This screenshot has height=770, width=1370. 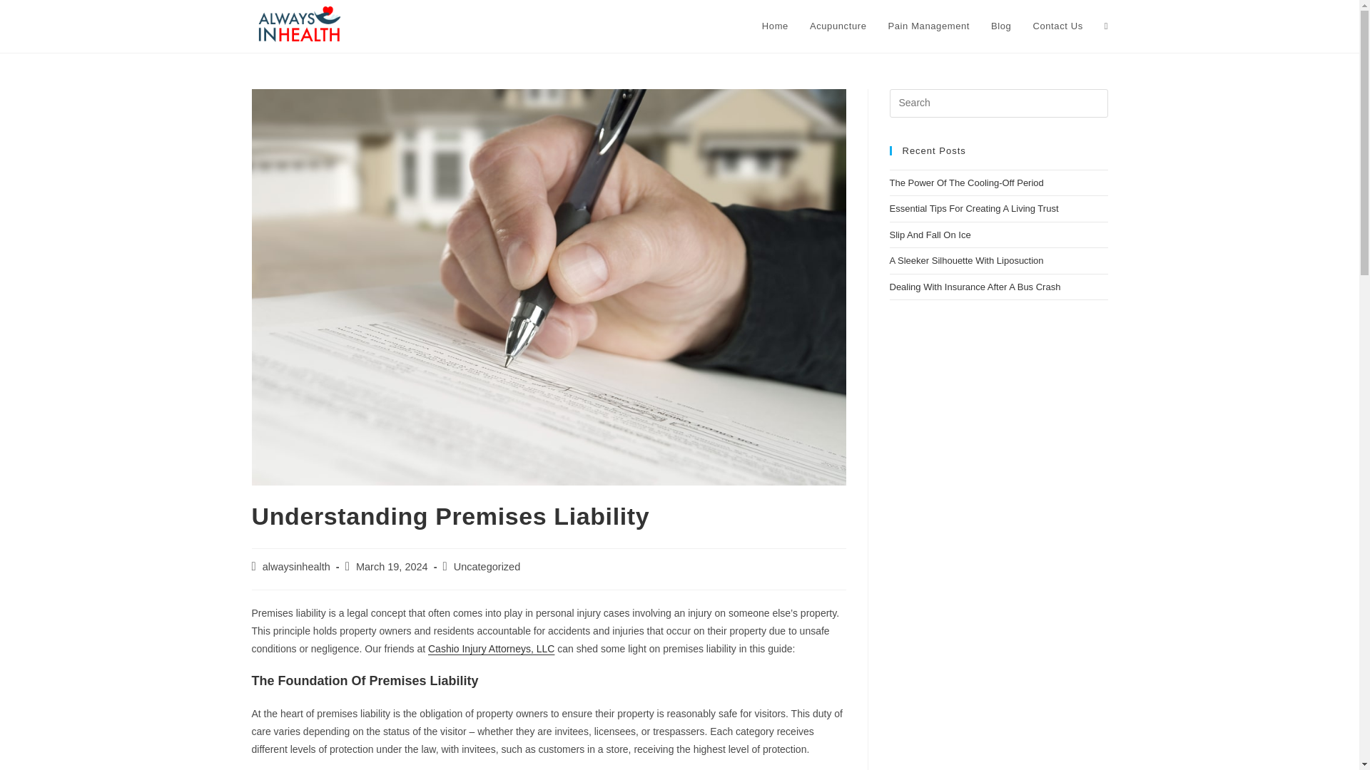 I want to click on Cashio Injury Attorneys, LLC, so click(x=491, y=649).